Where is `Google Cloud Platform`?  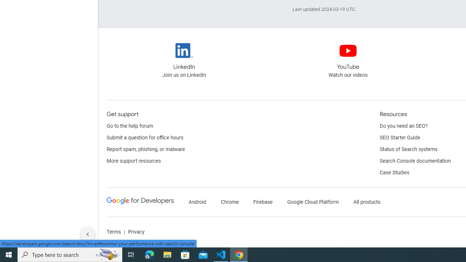 Google Cloud Platform is located at coordinates (313, 202).